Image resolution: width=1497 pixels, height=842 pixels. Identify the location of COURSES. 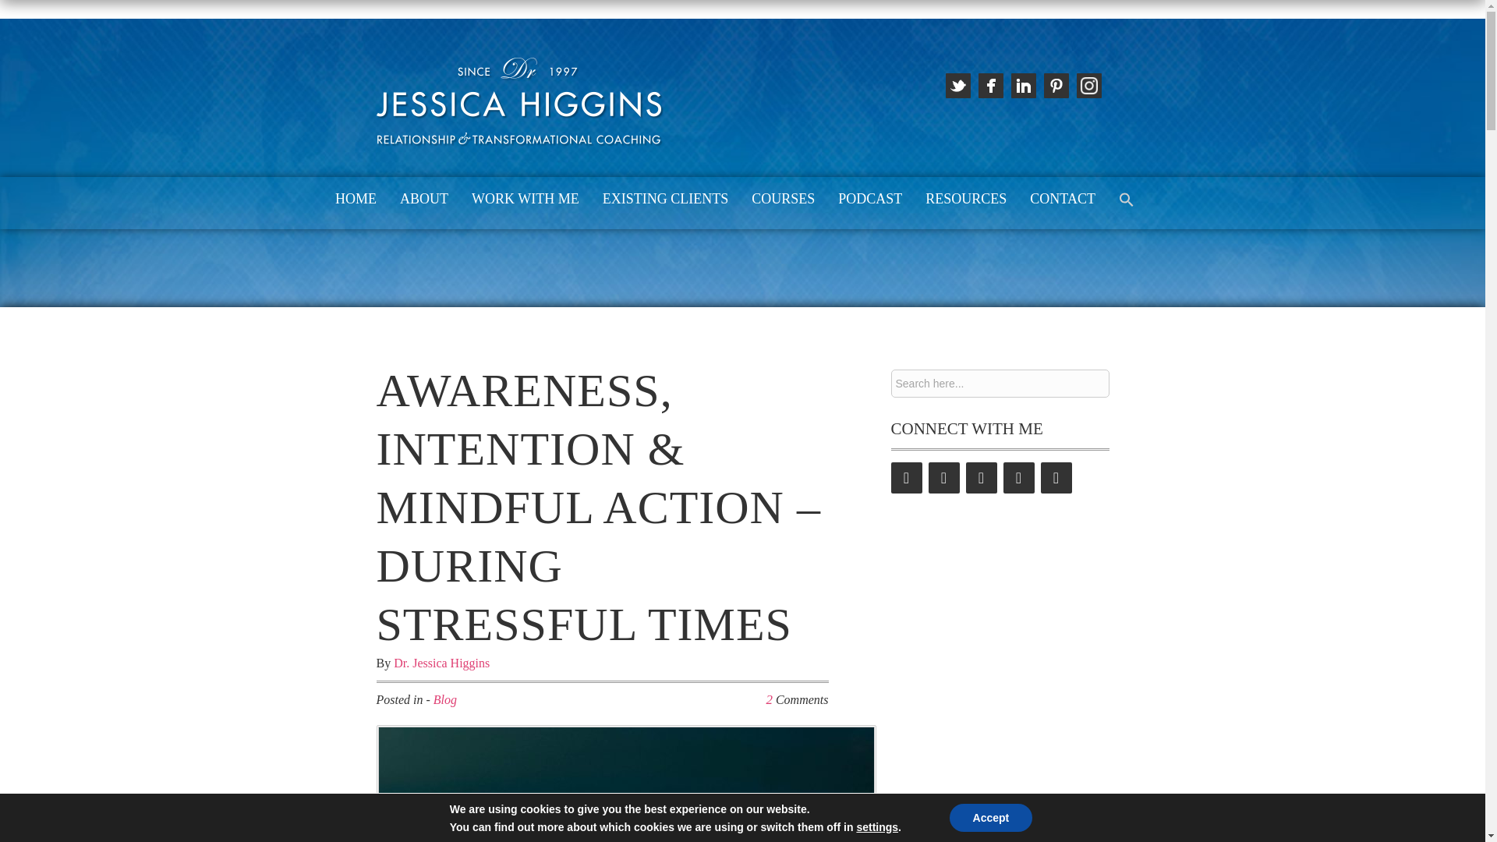
(783, 200).